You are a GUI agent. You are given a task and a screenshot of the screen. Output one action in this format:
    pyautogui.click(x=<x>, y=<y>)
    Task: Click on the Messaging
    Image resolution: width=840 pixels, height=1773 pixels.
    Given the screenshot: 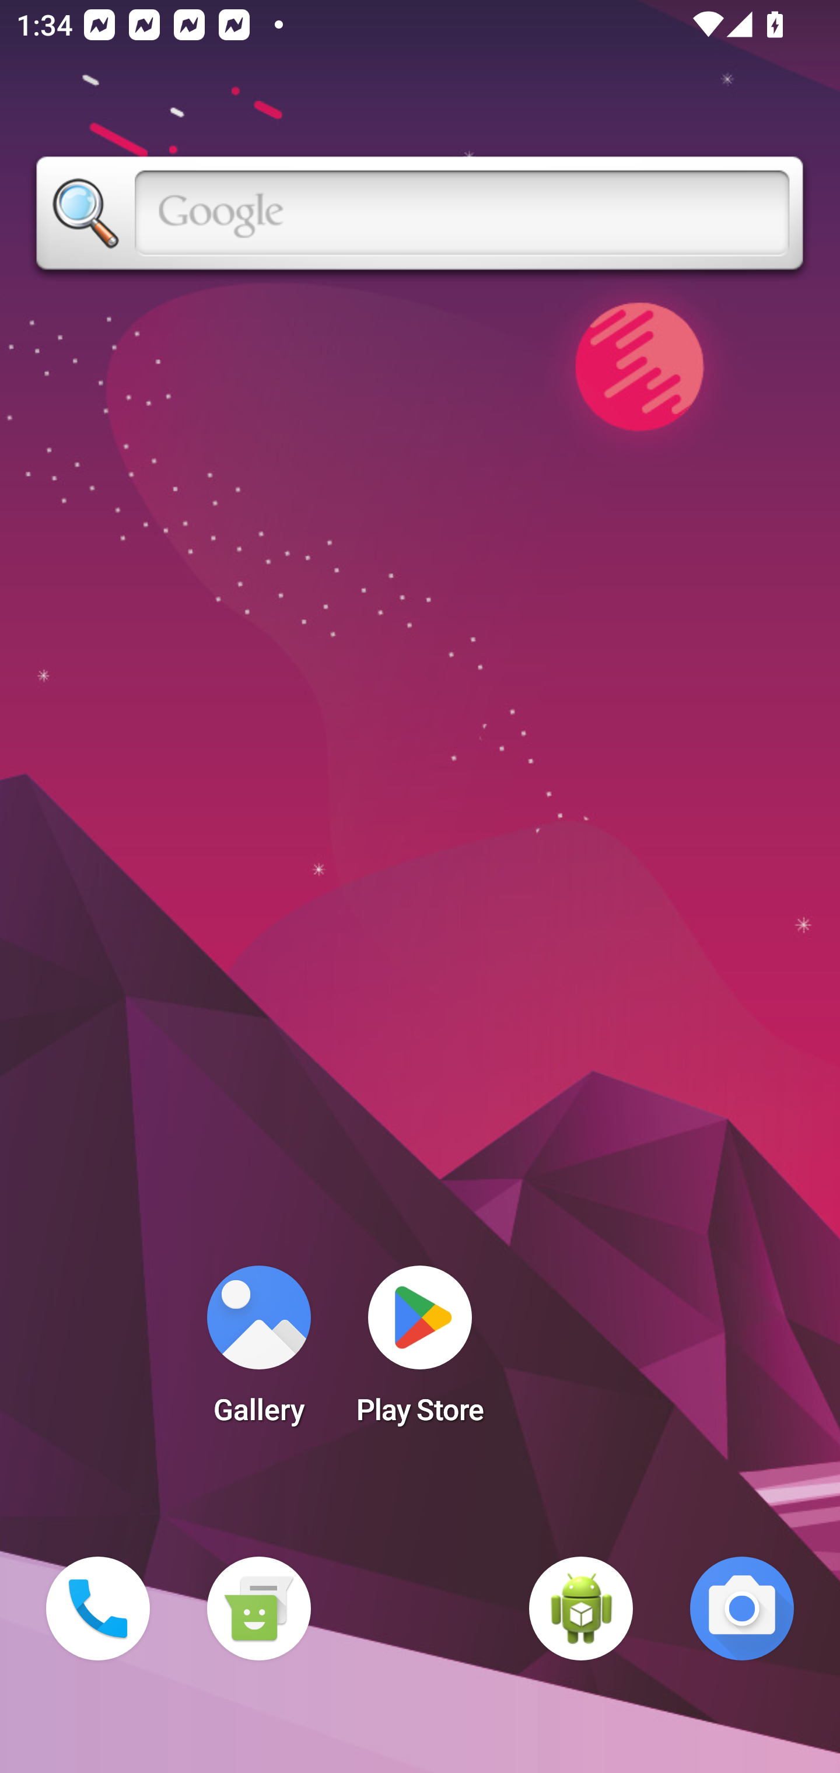 What is the action you would take?
    pyautogui.click(x=258, y=1609)
    